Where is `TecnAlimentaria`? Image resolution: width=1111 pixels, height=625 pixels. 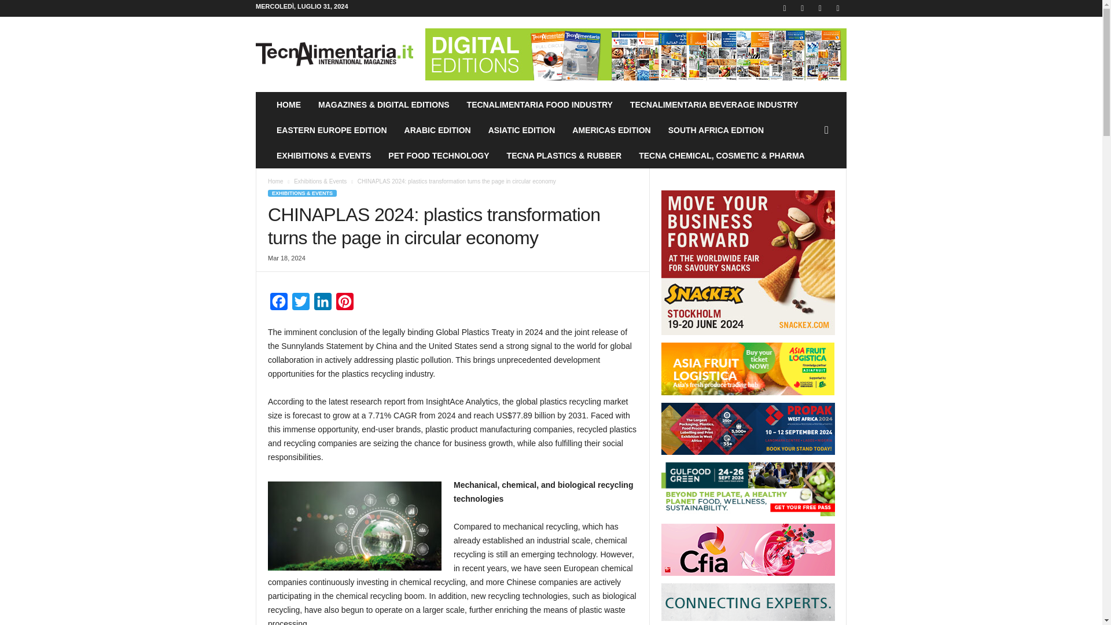
TecnAlimentaria is located at coordinates (334, 54).